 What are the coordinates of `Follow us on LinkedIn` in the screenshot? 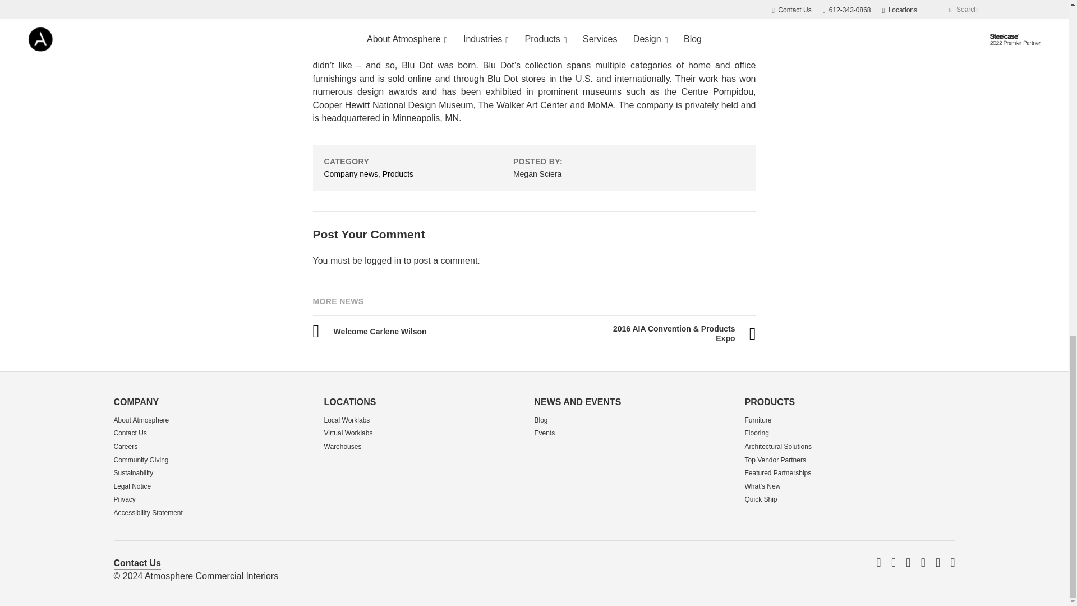 It's located at (908, 563).